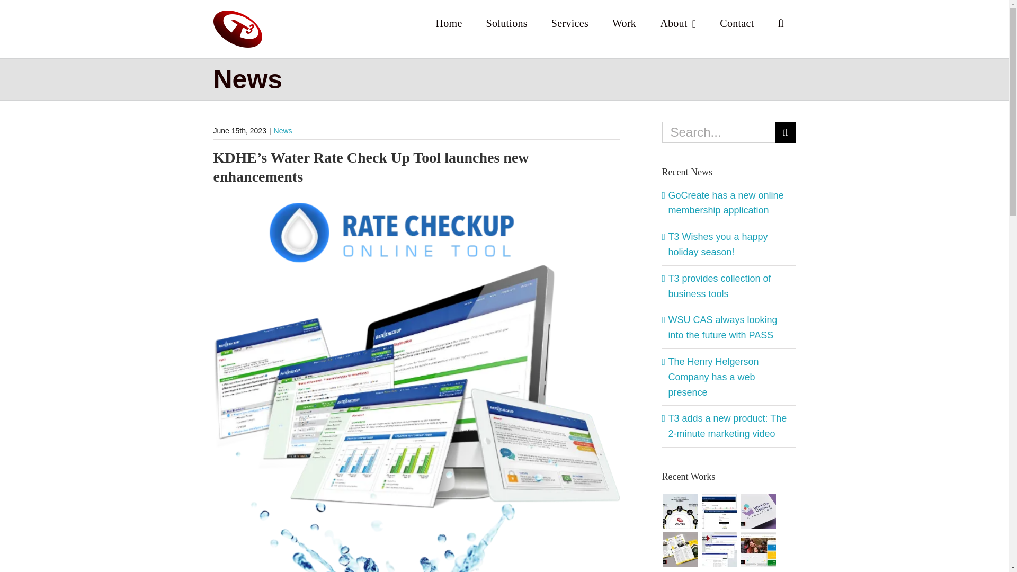 The image size is (1017, 572). Describe the element at coordinates (759, 512) in the screenshot. I see `Wichita Literacy Coalition` at that location.